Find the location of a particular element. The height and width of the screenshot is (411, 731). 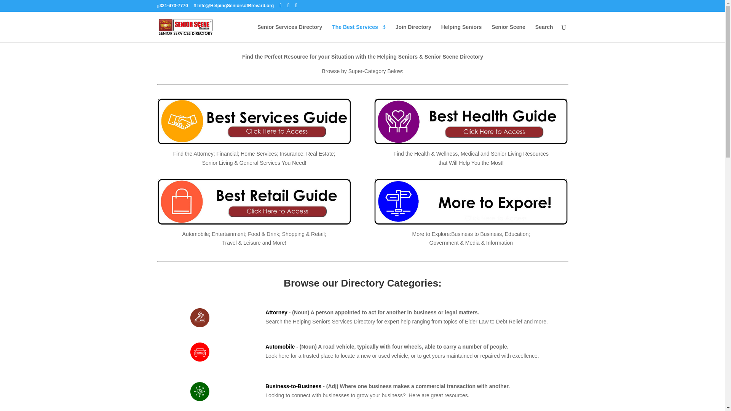

Search is located at coordinates (544, 33).